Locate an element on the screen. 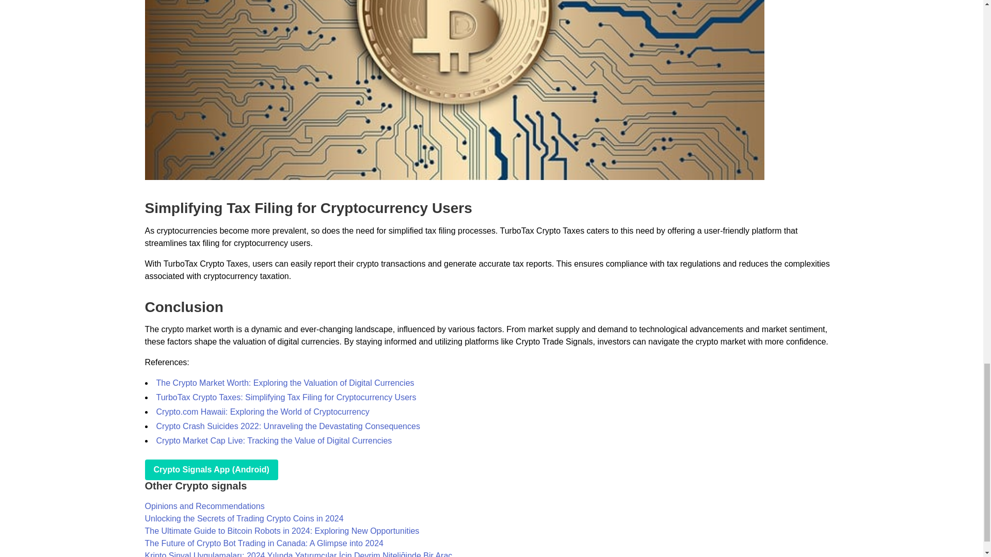  Opinions and Recommendations is located at coordinates (204, 506).